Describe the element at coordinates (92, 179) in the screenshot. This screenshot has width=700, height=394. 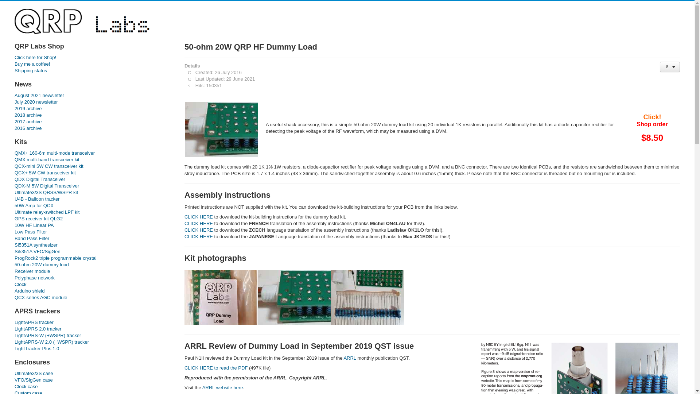
I see `QDX Digital Transceiver` at that location.